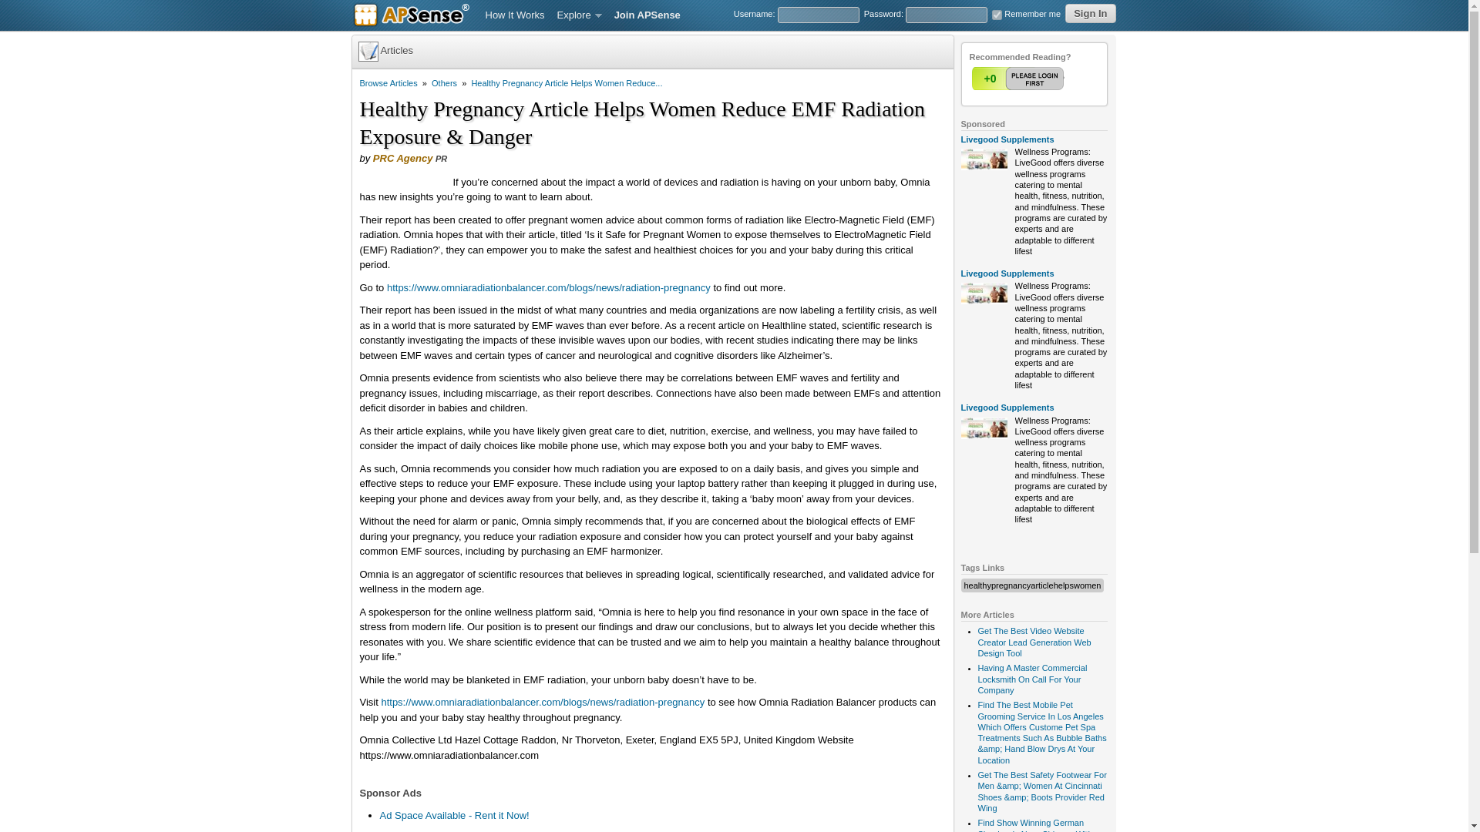 The image size is (1480, 832). I want to click on PRC Agency, so click(402, 157).